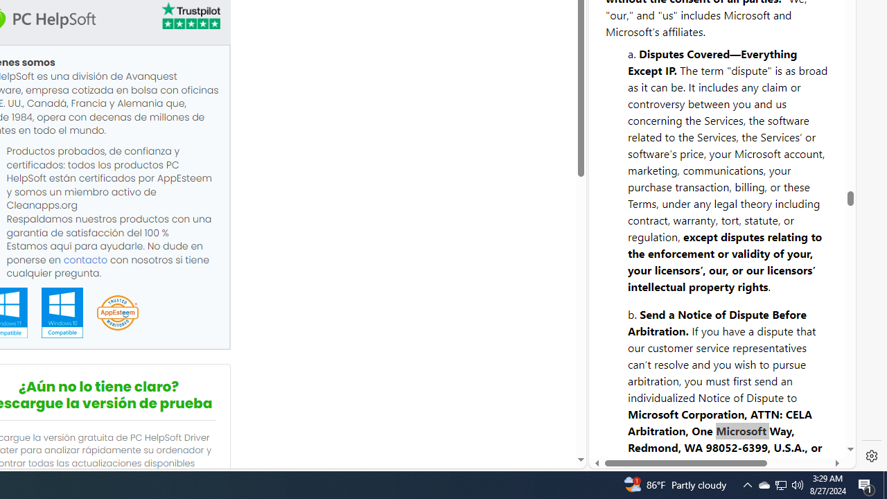  What do you see at coordinates (62, 313) in the screenshot?
I see `Windows 10 Compatible` at bounding box center [62, 313].